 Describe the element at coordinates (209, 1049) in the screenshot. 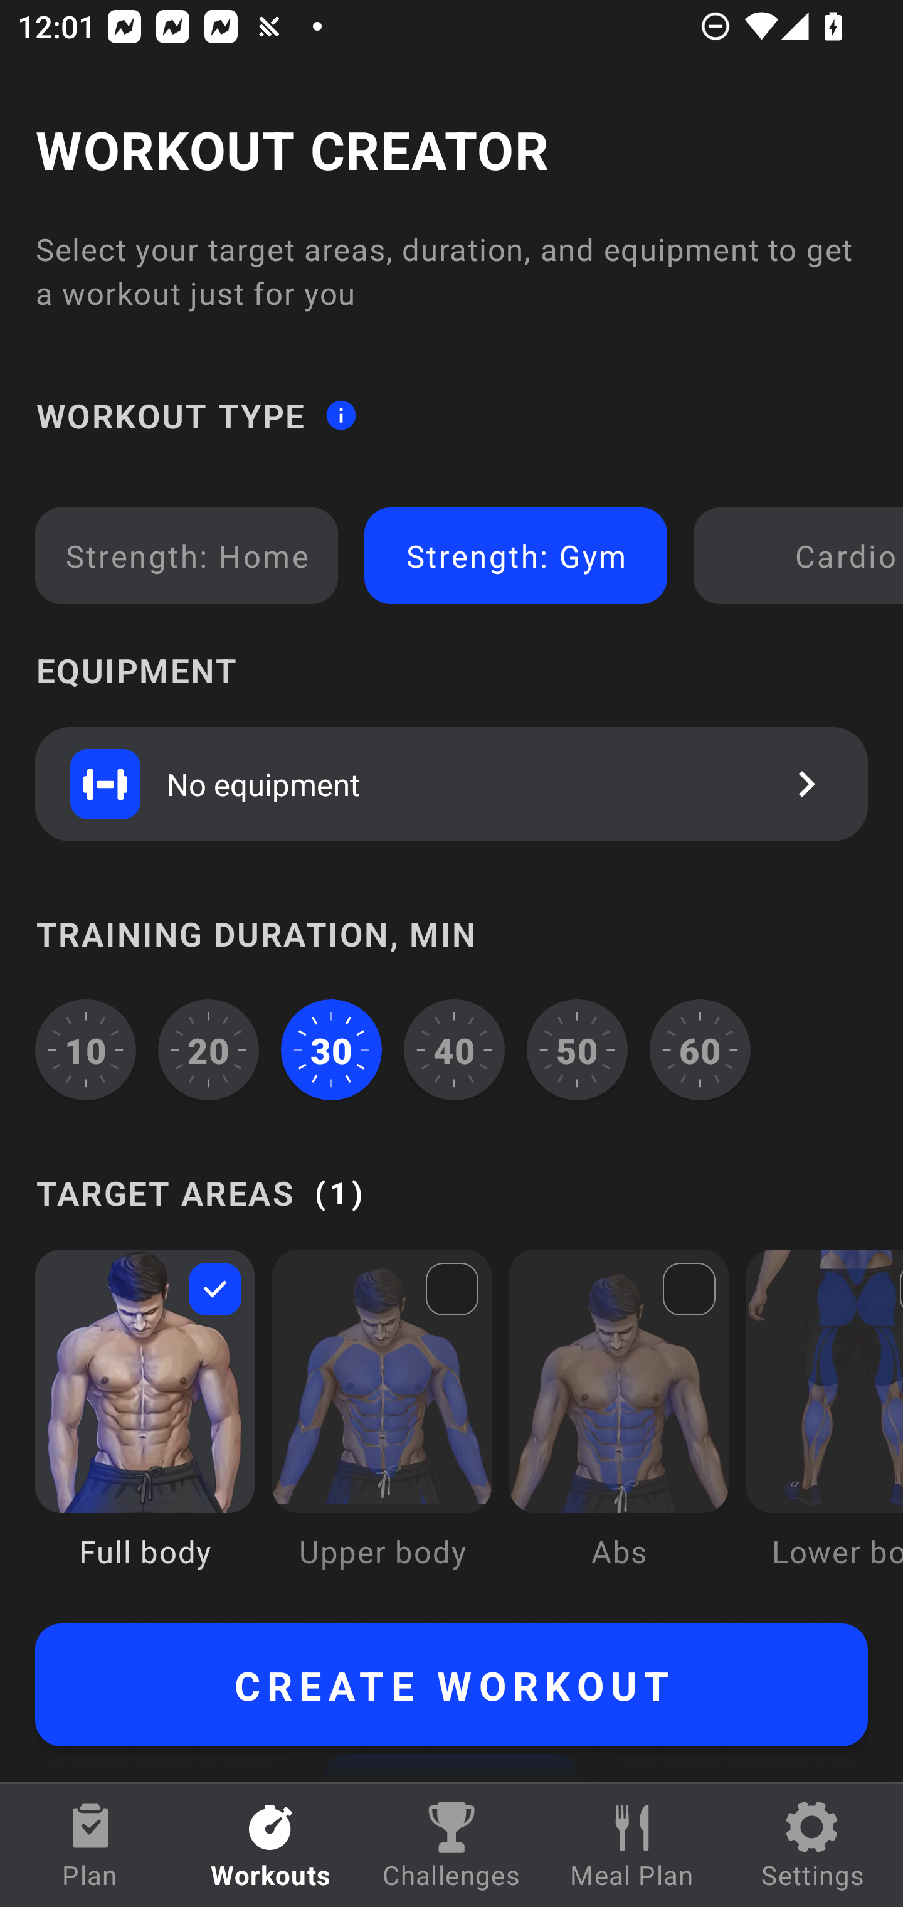

I see `20` at that location.